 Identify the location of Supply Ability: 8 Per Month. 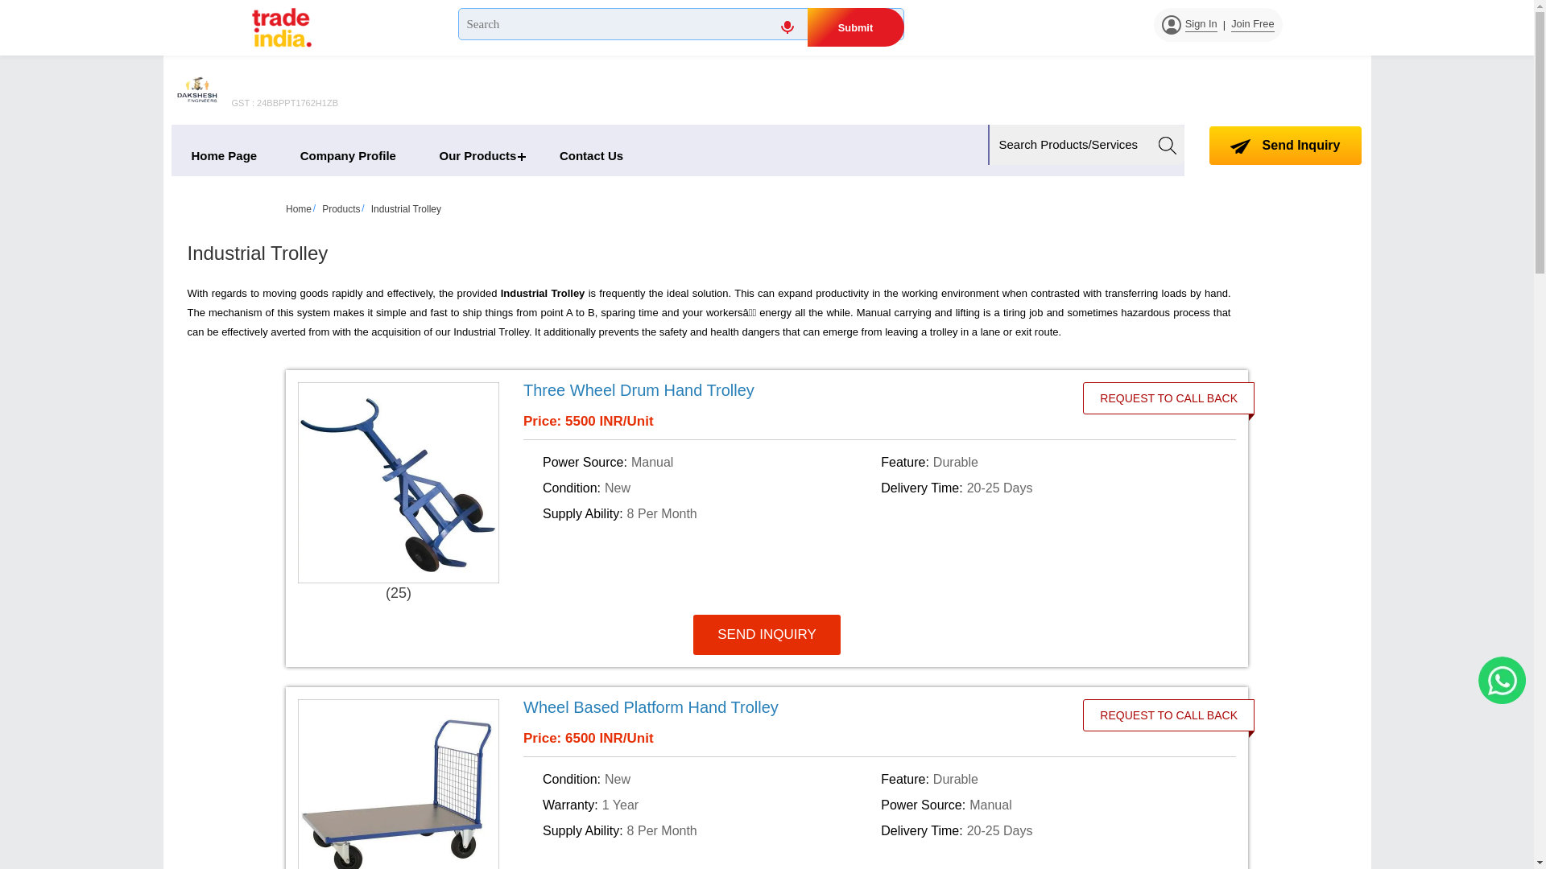
(709, 513).